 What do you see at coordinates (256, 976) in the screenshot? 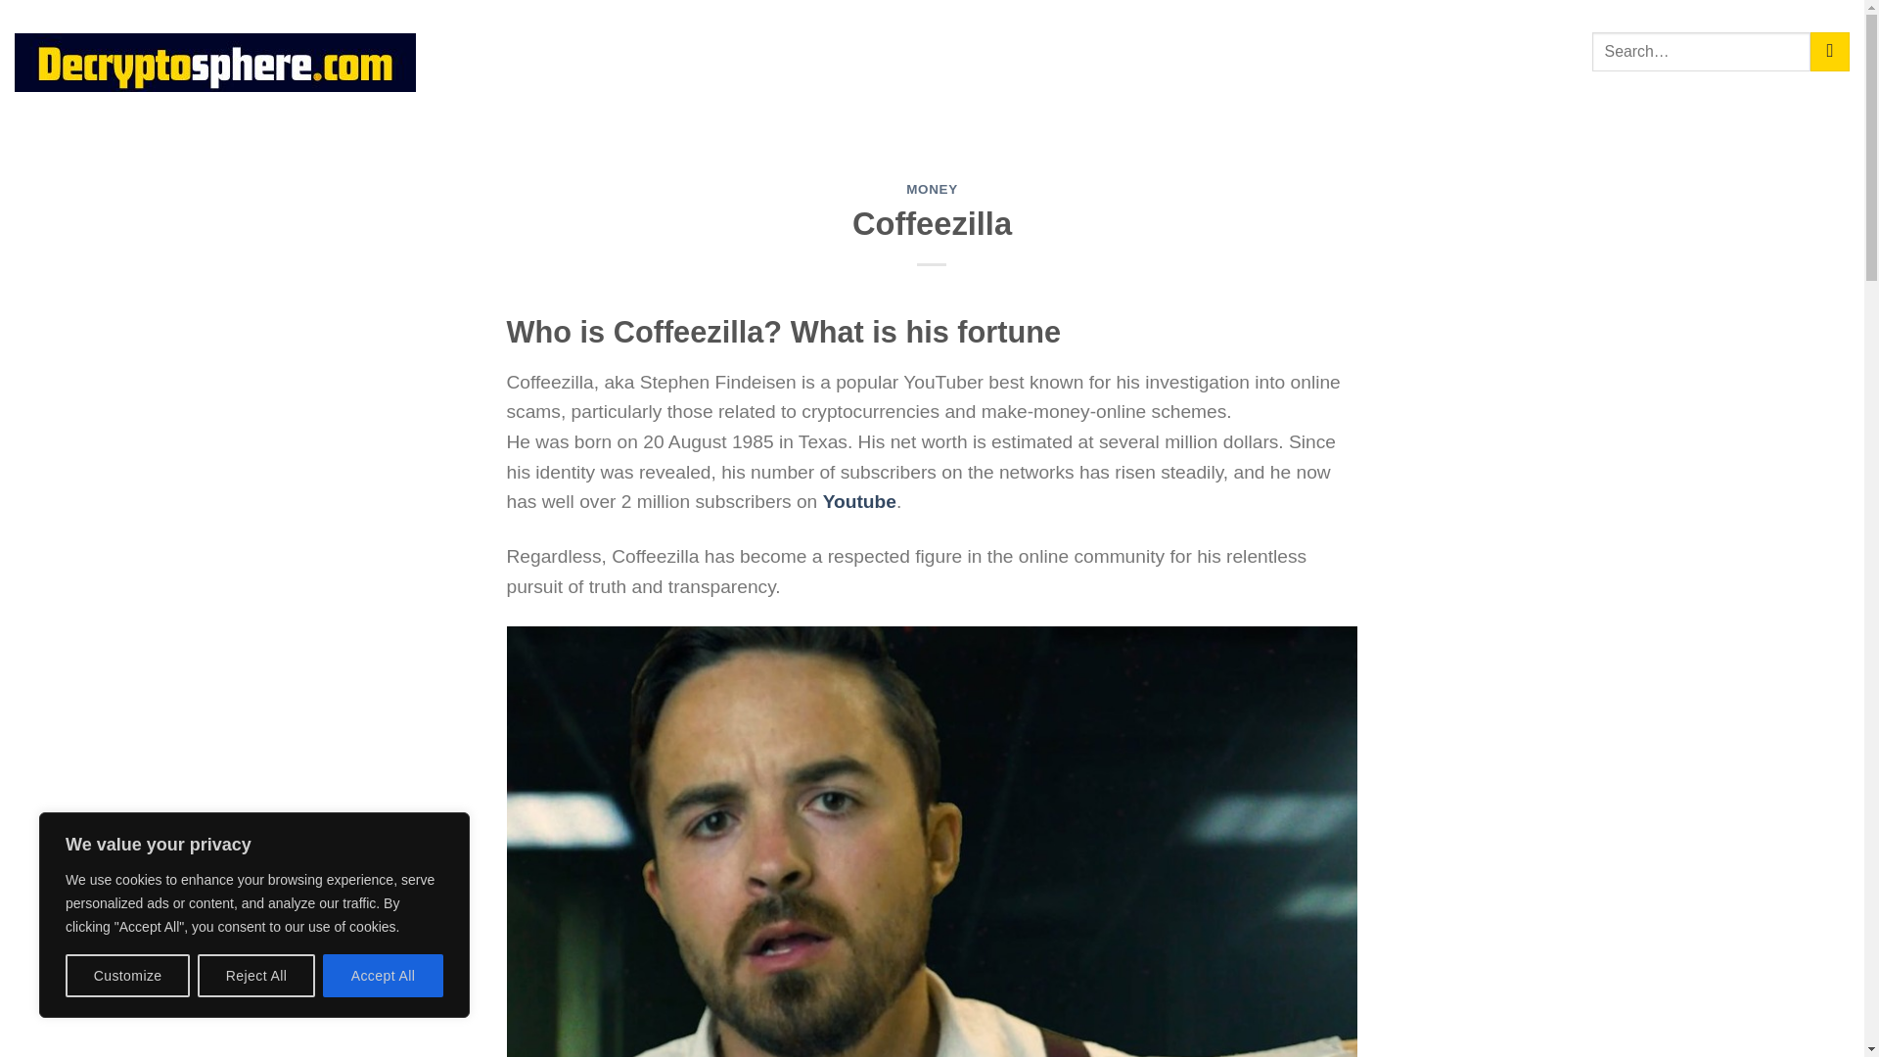
I see `Reject All` at bounding box center [256, 976].